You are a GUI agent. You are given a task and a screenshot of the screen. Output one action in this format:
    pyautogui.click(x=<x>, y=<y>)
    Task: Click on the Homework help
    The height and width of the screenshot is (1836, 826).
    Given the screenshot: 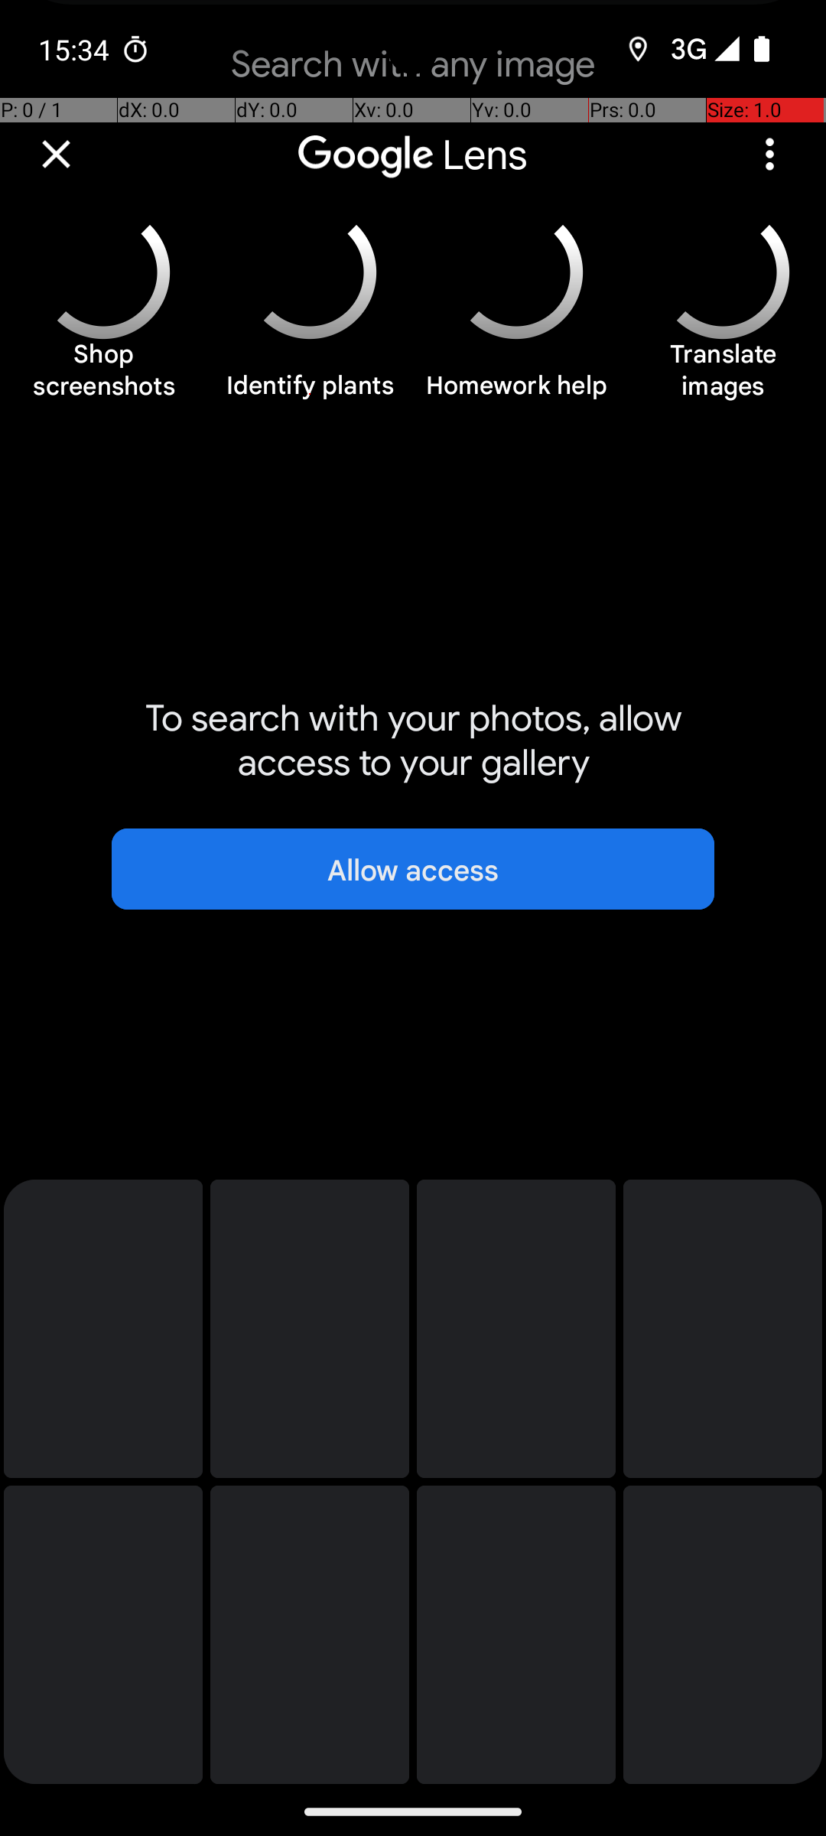 What is the action you would take?
    pyautogui.click(x=516, y=394)
    